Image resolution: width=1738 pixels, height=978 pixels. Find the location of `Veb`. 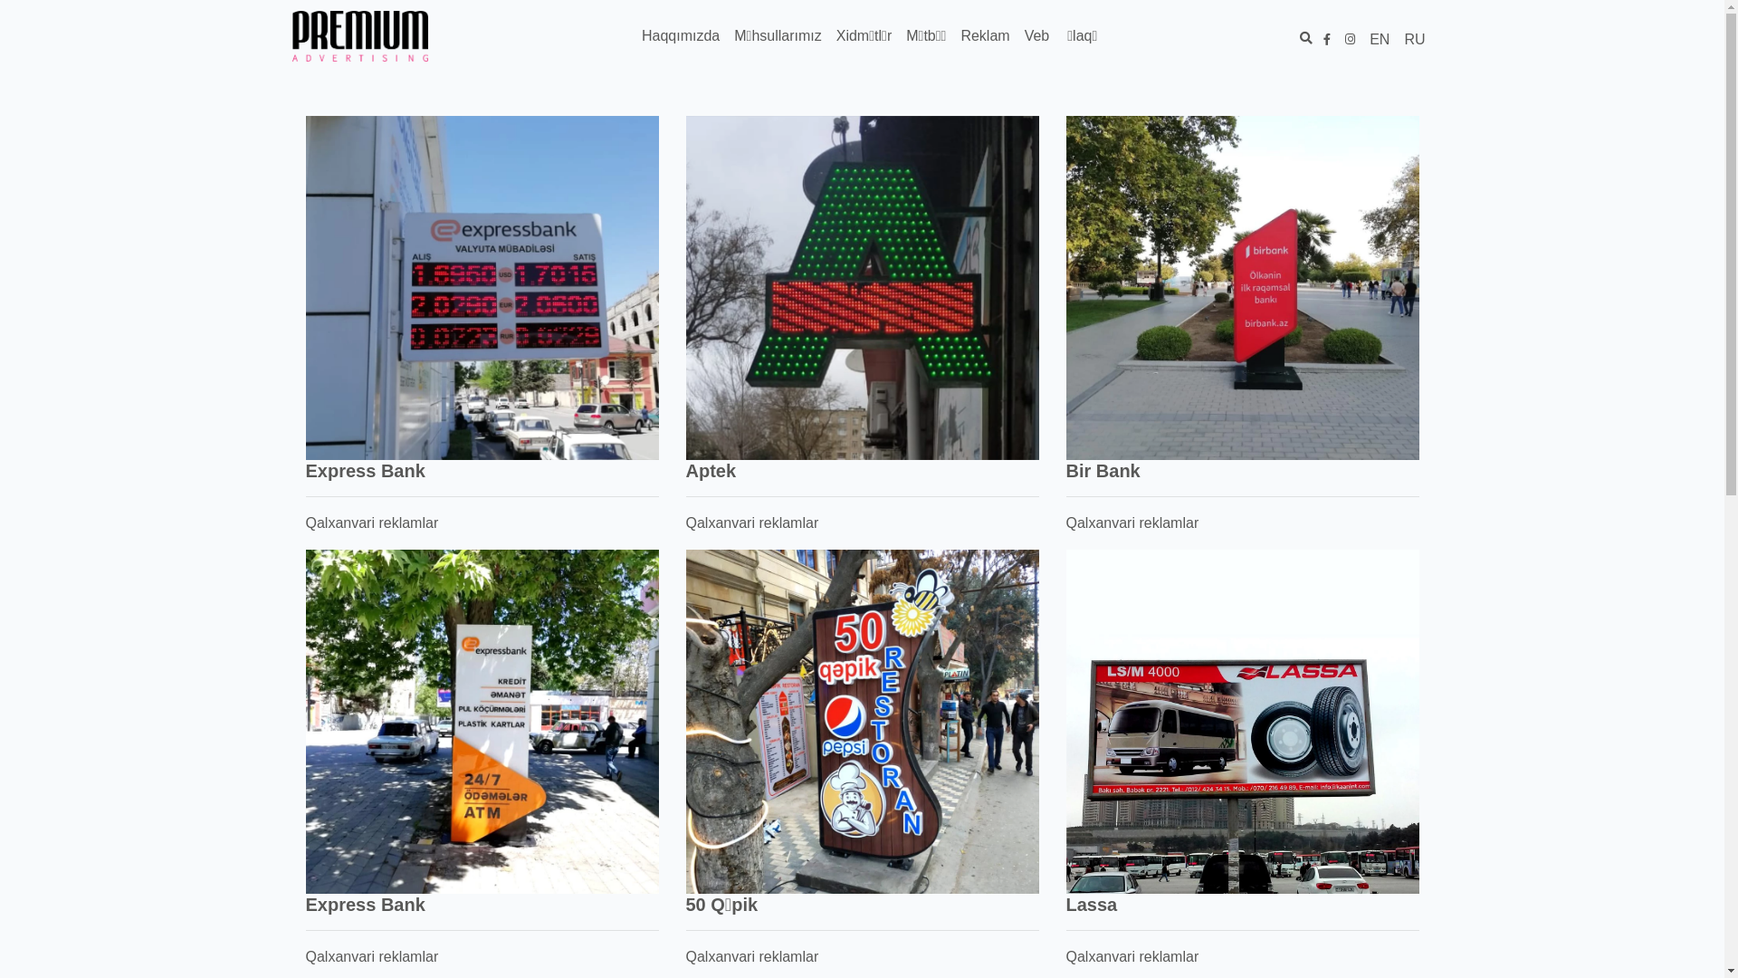

Veb is located at coordinates (1037, 36).